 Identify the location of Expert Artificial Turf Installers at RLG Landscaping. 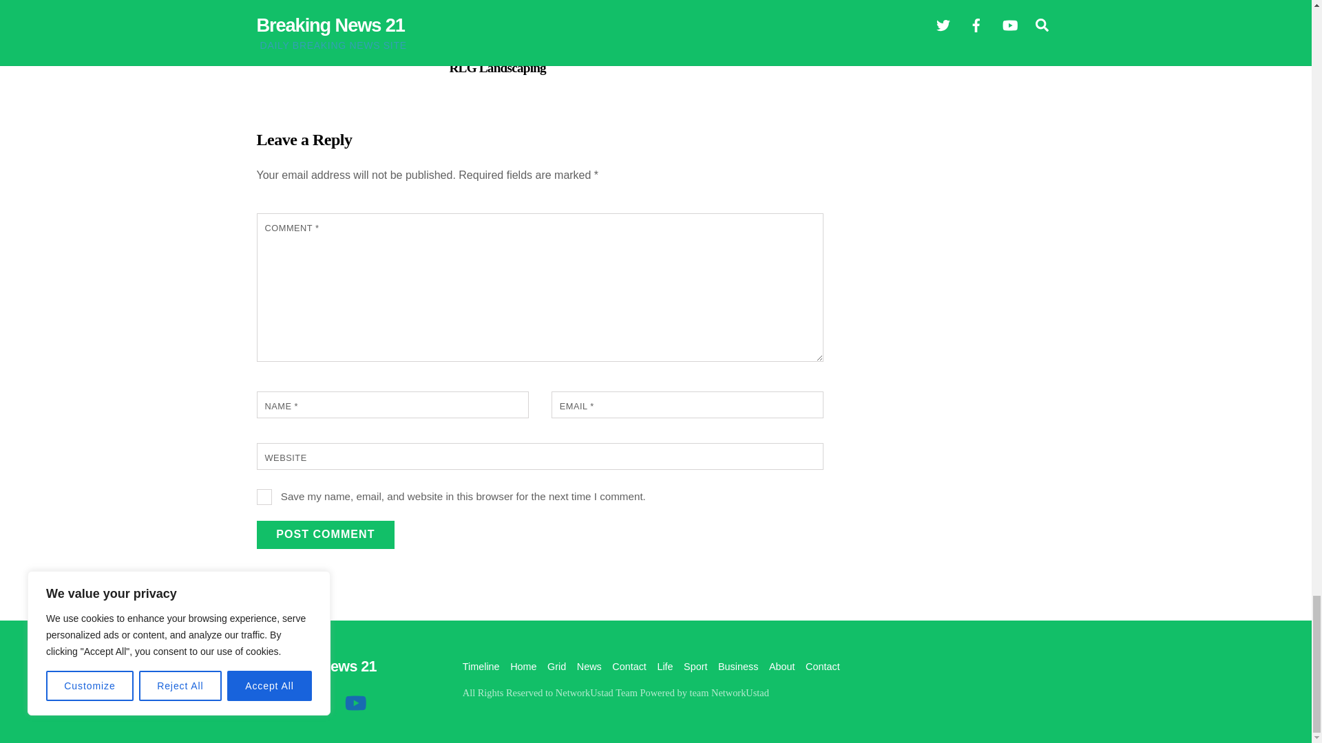
(536, 60).